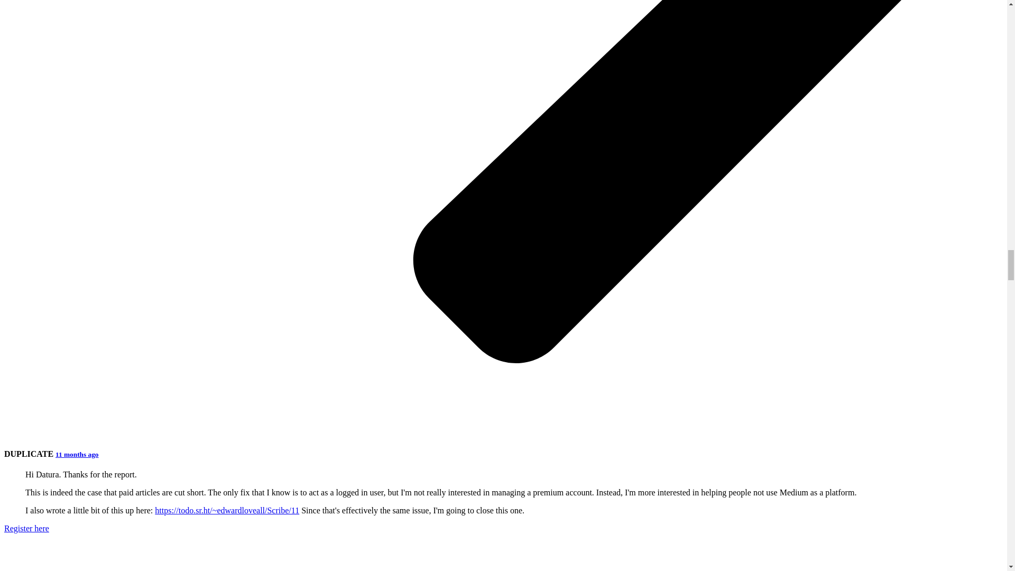  What do you see at coordinates (77, 455) in the screenshot?
I see `2023-08-21 12:21:14 UTC` at bounding box center [77, 455].